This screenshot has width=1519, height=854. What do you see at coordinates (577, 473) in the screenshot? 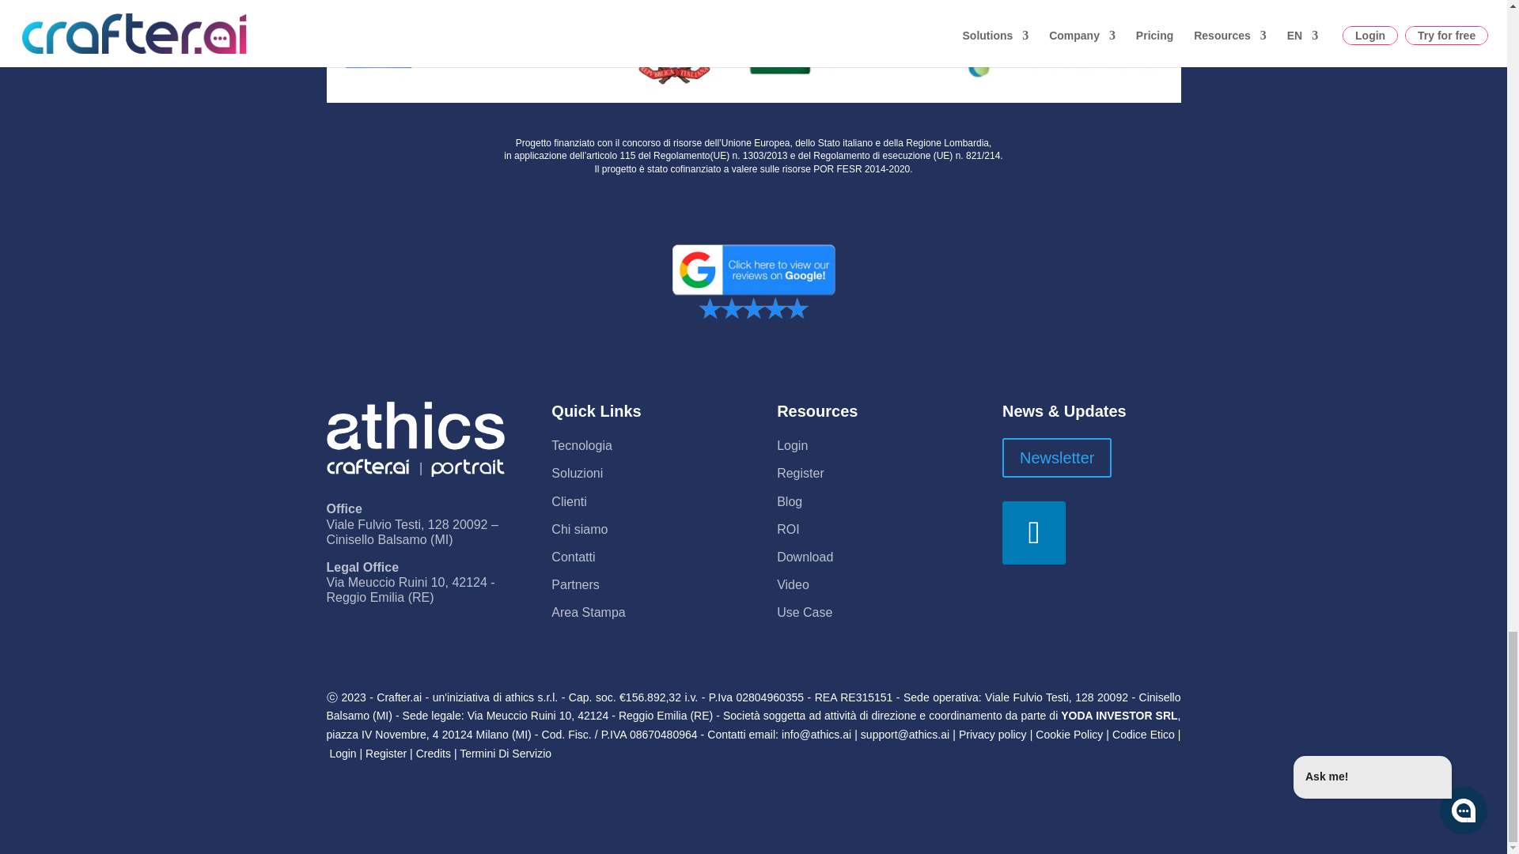
I see `Soluzioni chatbot` at bounding box center [577, 473].